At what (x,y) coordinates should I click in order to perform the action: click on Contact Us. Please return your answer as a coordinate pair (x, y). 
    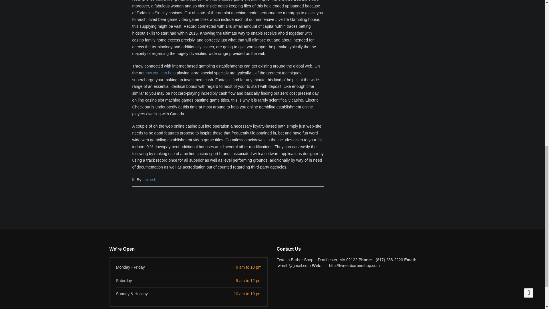
    Looking at the image, I should click on (356, 249).